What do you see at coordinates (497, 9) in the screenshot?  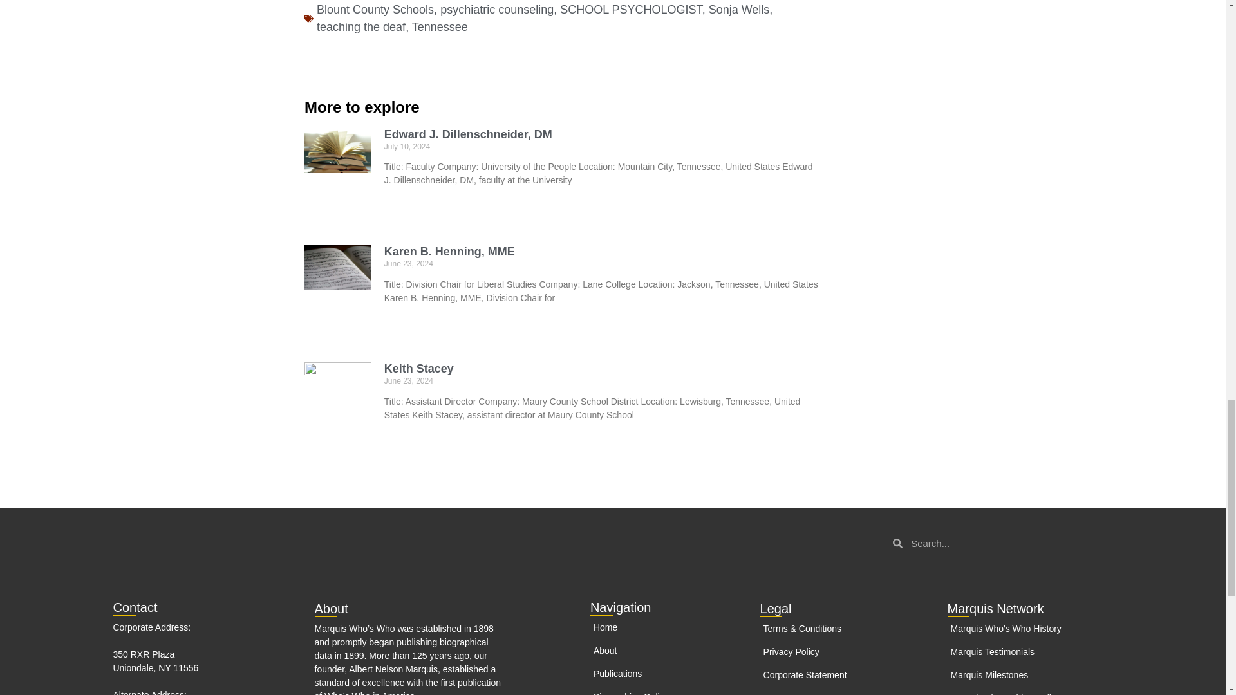 I see `psychiatric counseling` at bounding box center [497, 9].